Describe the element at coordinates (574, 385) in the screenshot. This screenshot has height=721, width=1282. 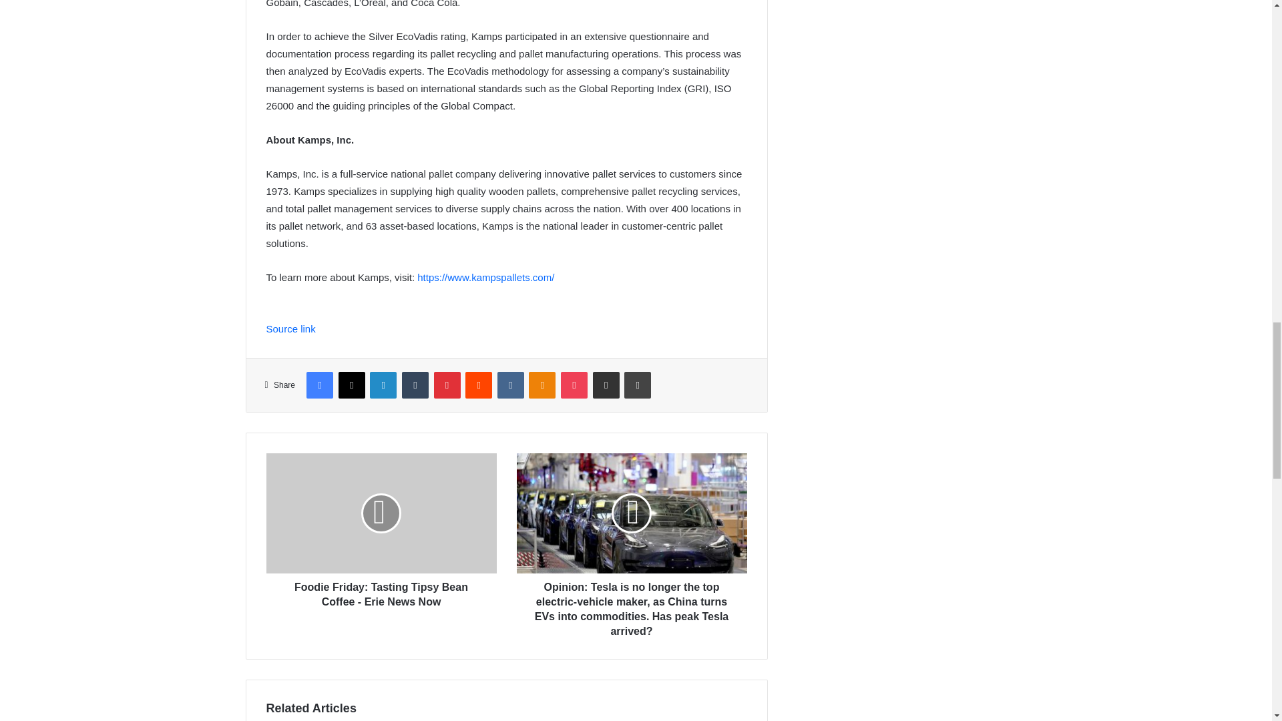
I see `Pocket` at that location.